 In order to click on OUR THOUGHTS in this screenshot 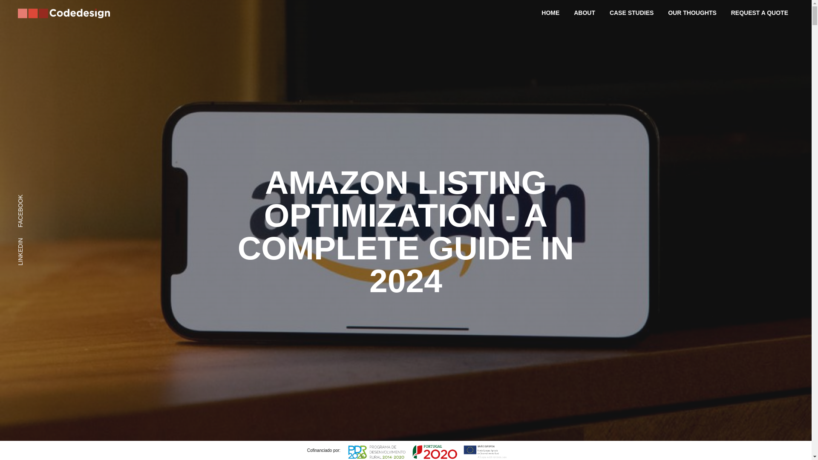, I will do `click(692, 14)`.